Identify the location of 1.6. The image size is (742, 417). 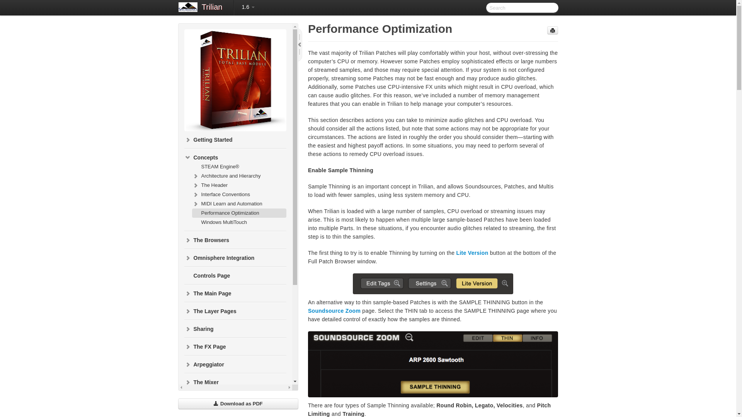
(248, 7).